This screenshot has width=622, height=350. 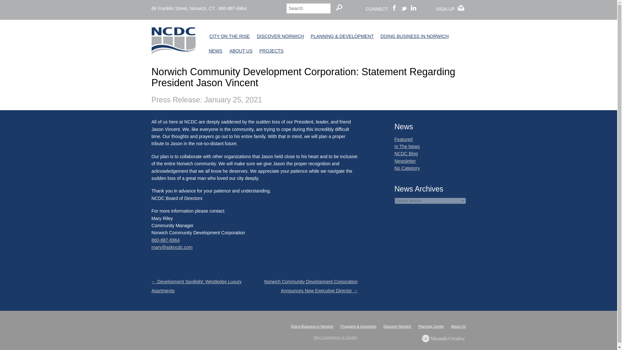 I want to click on DISCOVER NORWICH, so click(x=280, y=36).